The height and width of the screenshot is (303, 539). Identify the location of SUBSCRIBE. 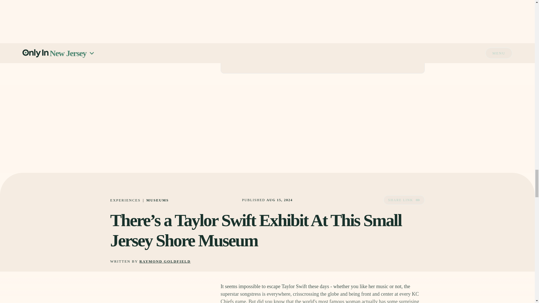
(398, 54).